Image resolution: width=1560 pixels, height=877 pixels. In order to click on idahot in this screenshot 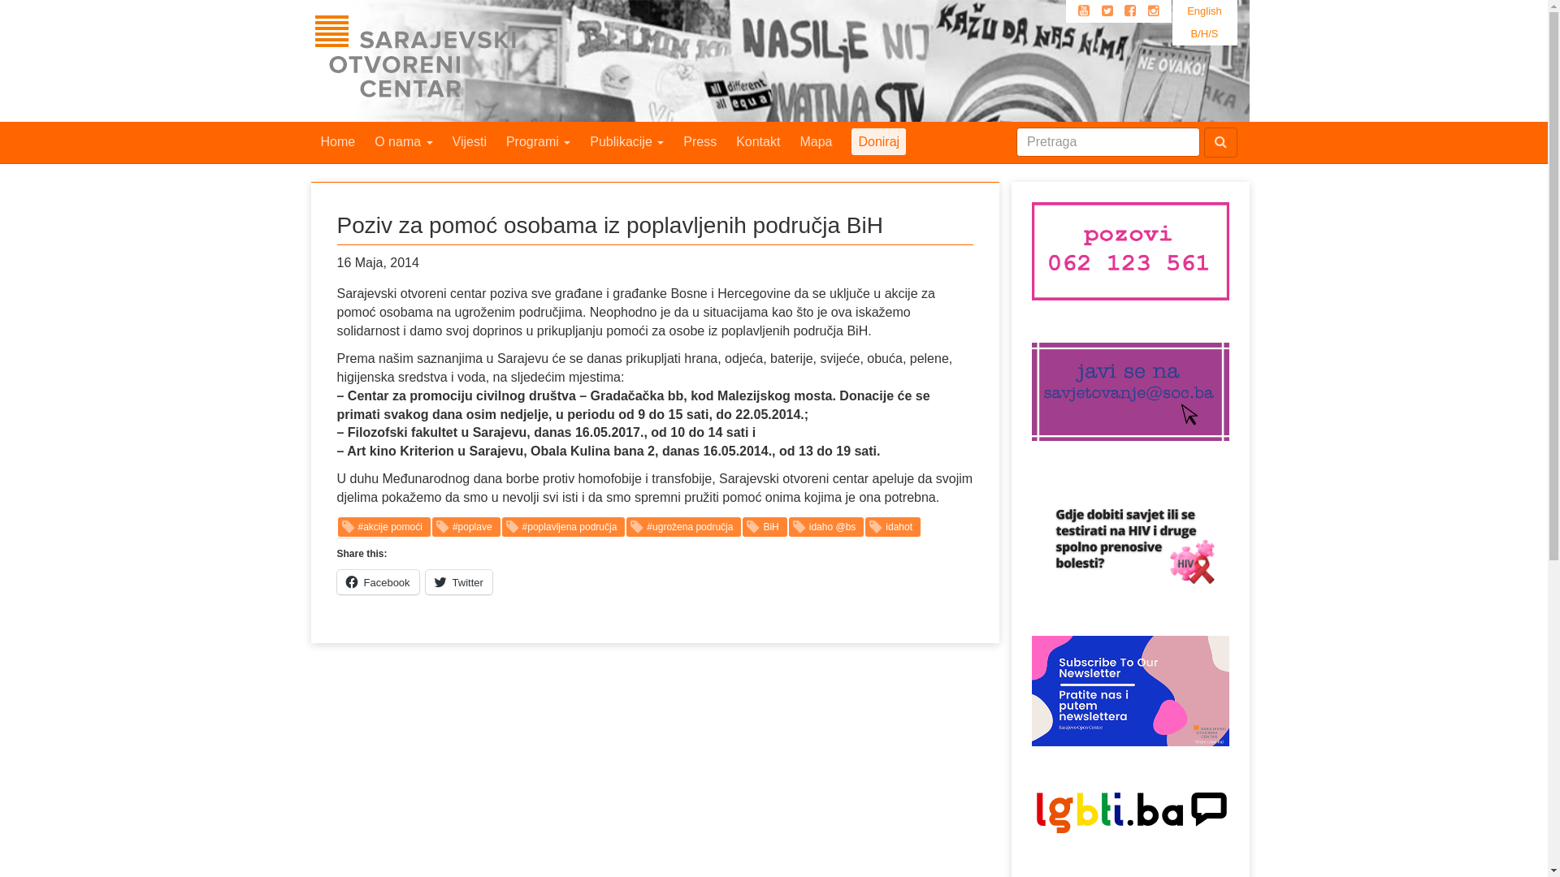, I will do `click(893, 527)`.